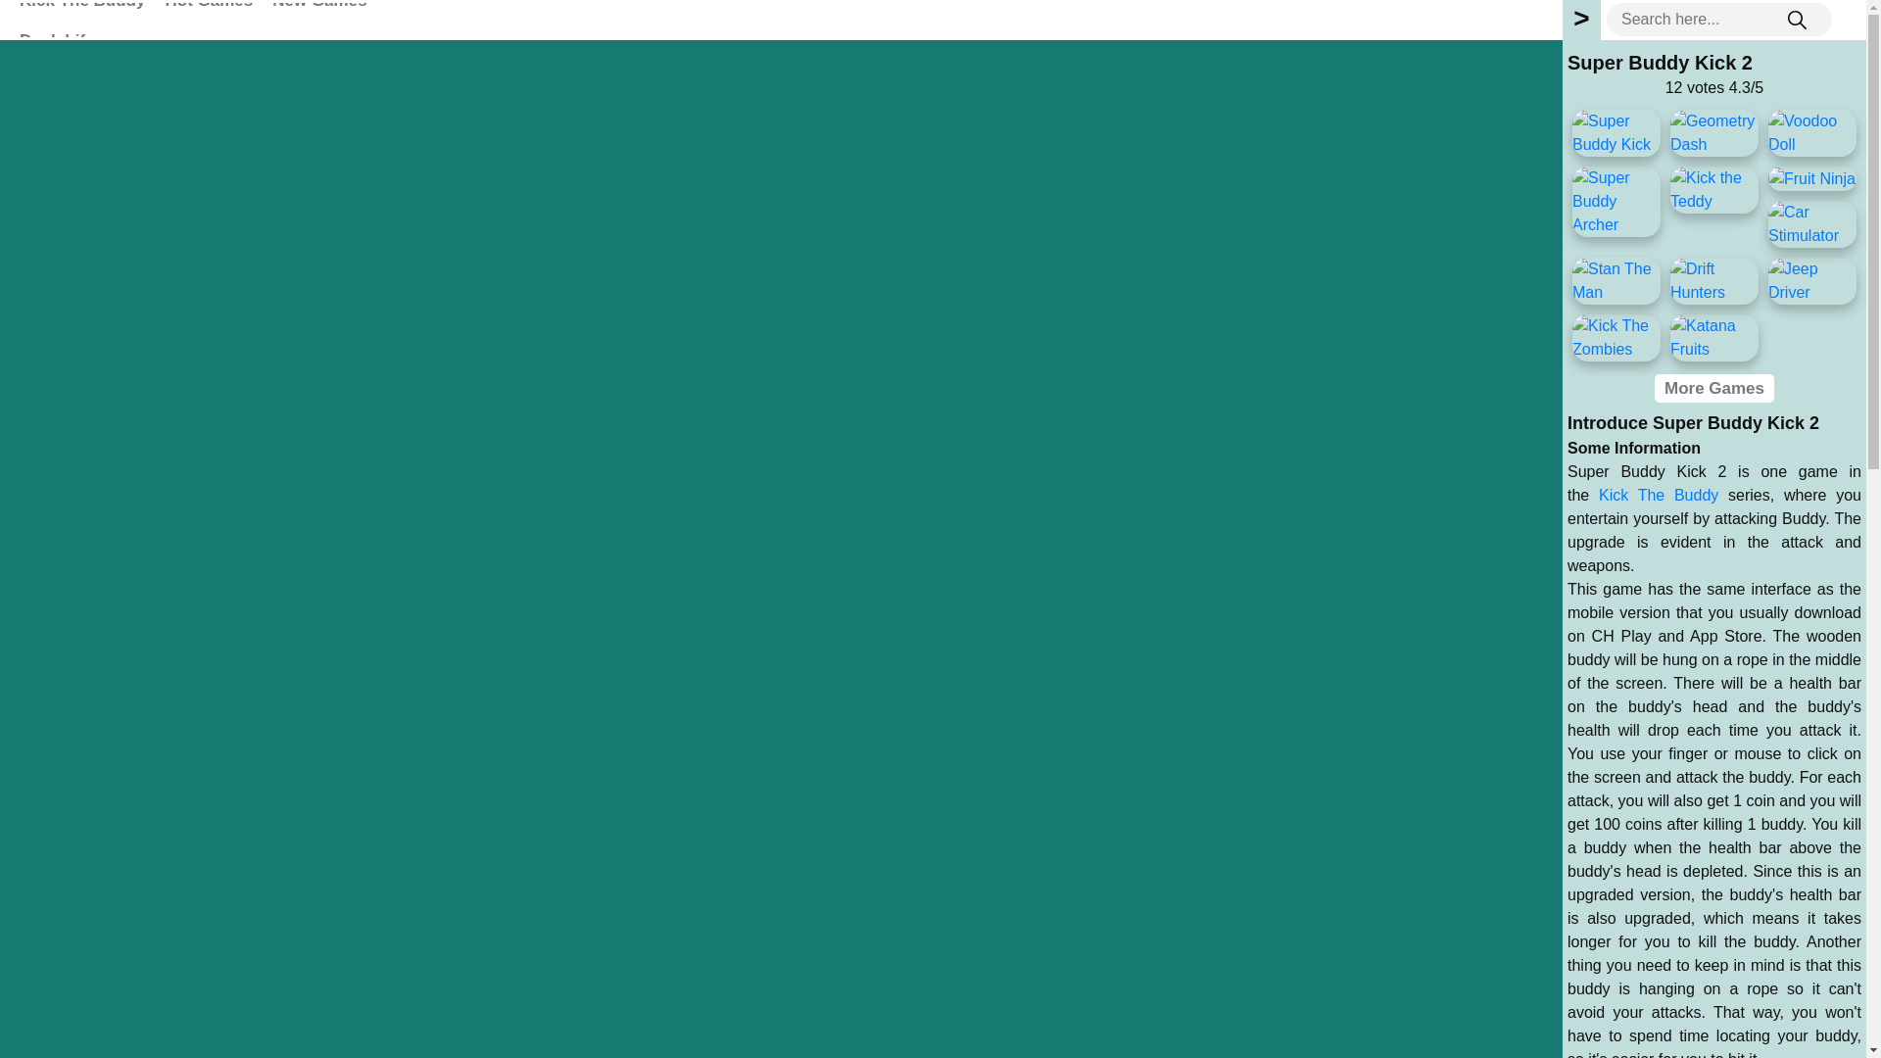 This screenshot has width=1881, height=1058. Describe the element at coordinates (1714, 388) in the screenshot. I see `More Games` at that location.